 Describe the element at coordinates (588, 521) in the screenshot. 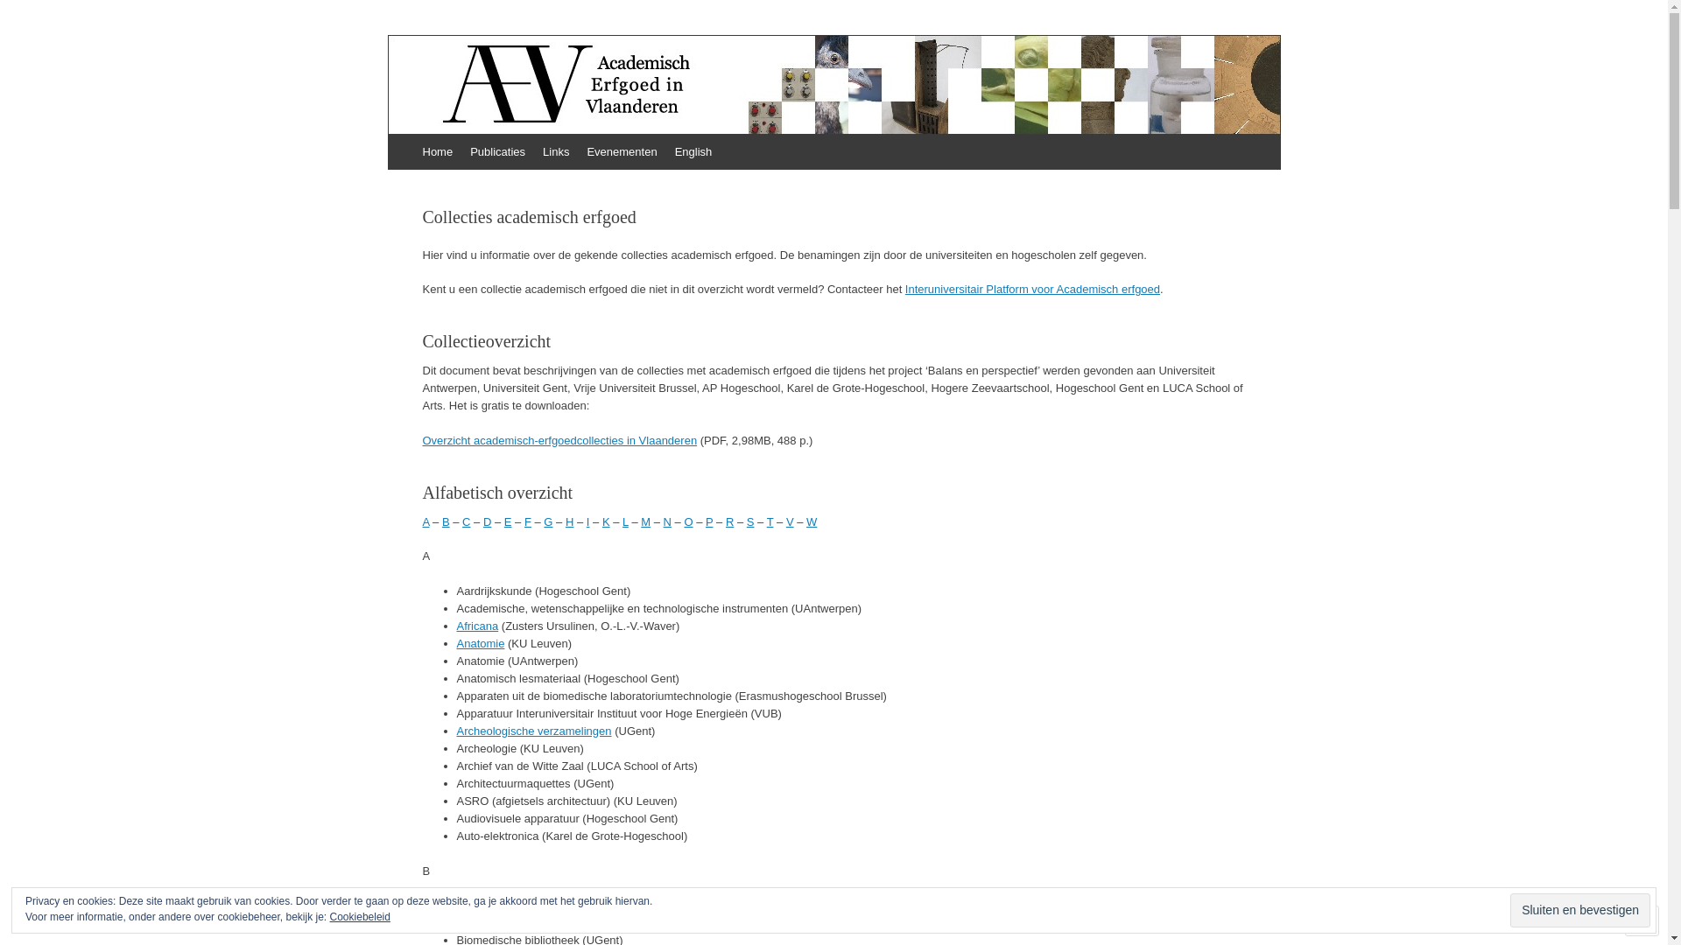

I see `I` at that location.